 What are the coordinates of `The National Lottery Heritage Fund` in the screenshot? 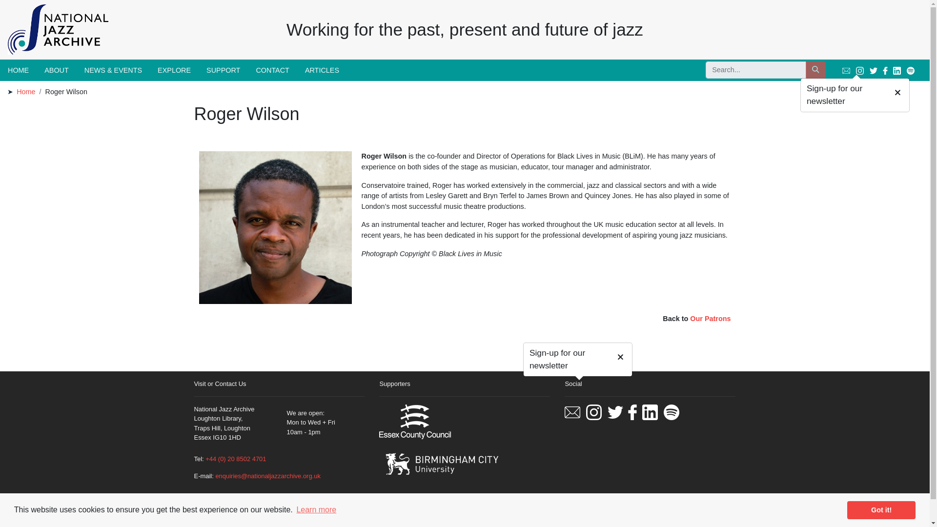 It's located at (424, 506).